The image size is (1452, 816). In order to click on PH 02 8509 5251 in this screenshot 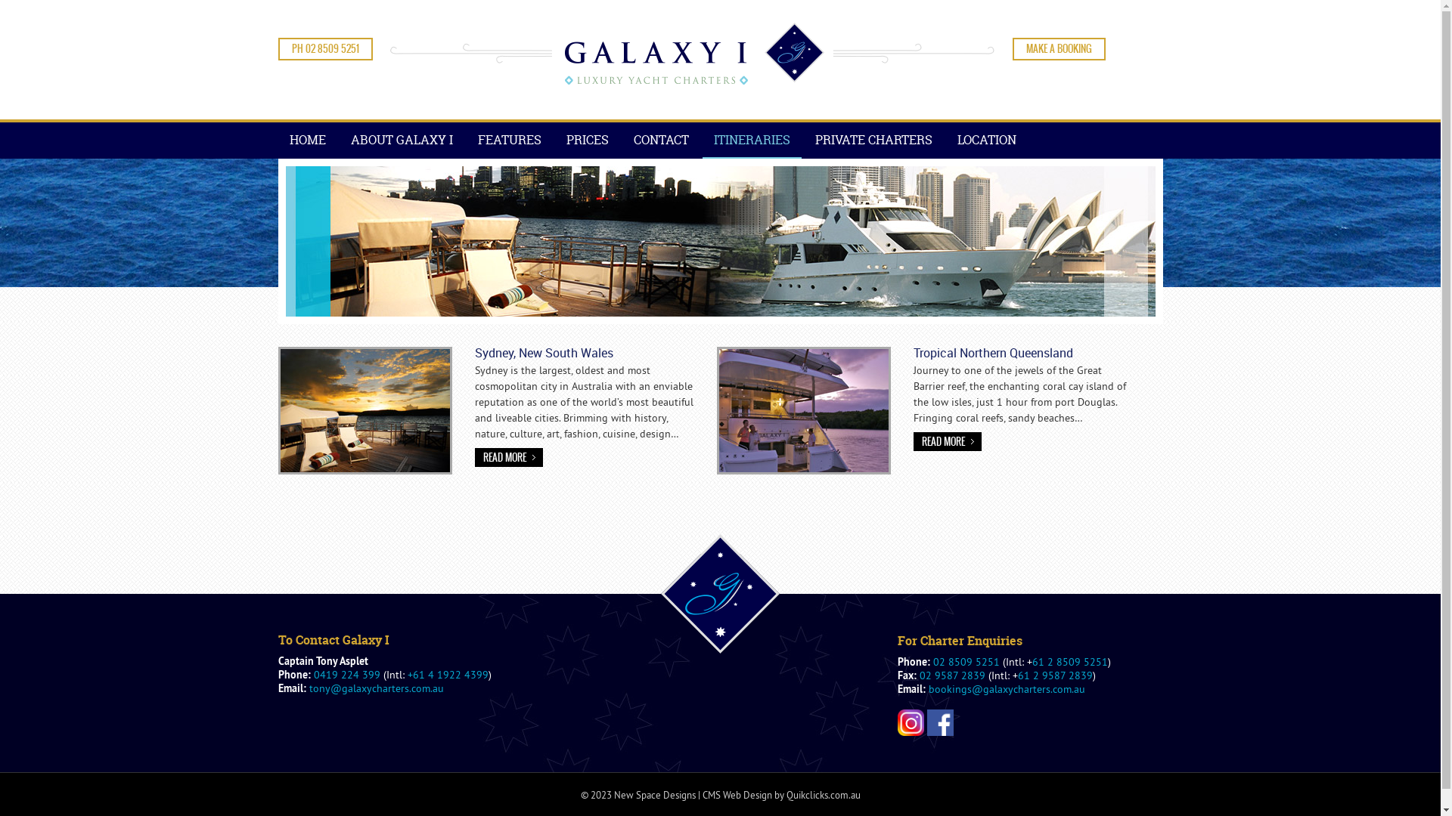, I will do `click(325, 49)`.